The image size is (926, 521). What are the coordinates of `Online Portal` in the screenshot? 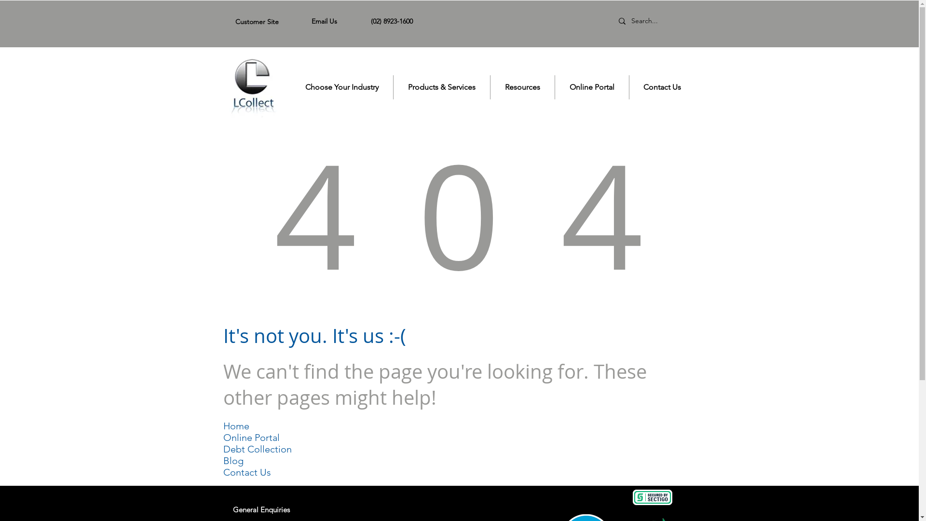 It's located at (251, 438).